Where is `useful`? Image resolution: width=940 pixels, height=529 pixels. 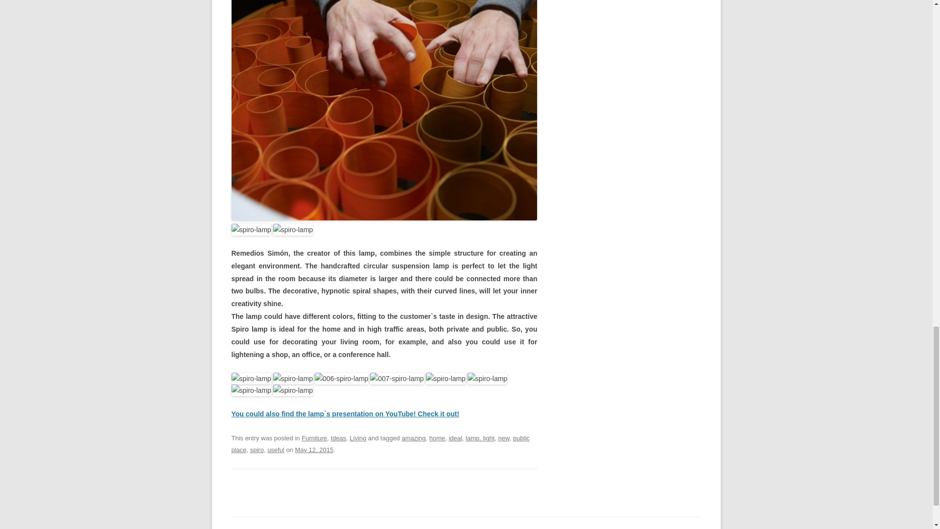 useful is located at coordinates (276, 450).